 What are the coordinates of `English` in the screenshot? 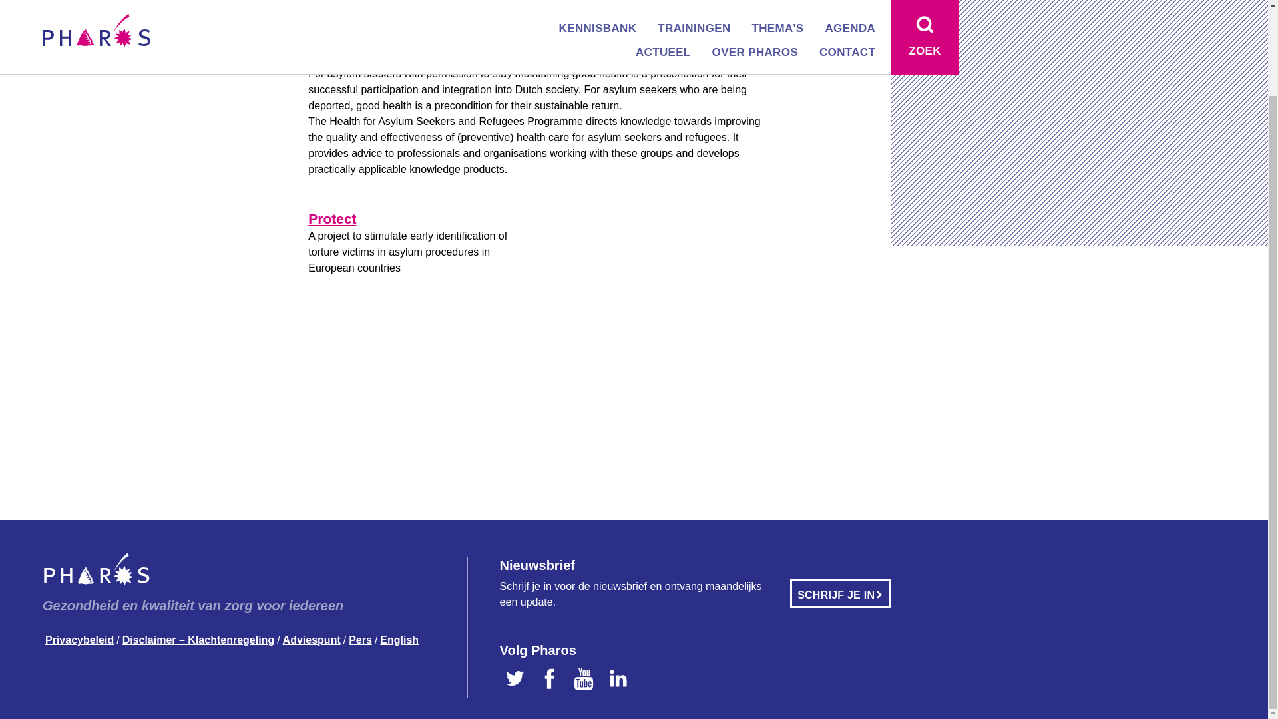 It's located at (94, 13).